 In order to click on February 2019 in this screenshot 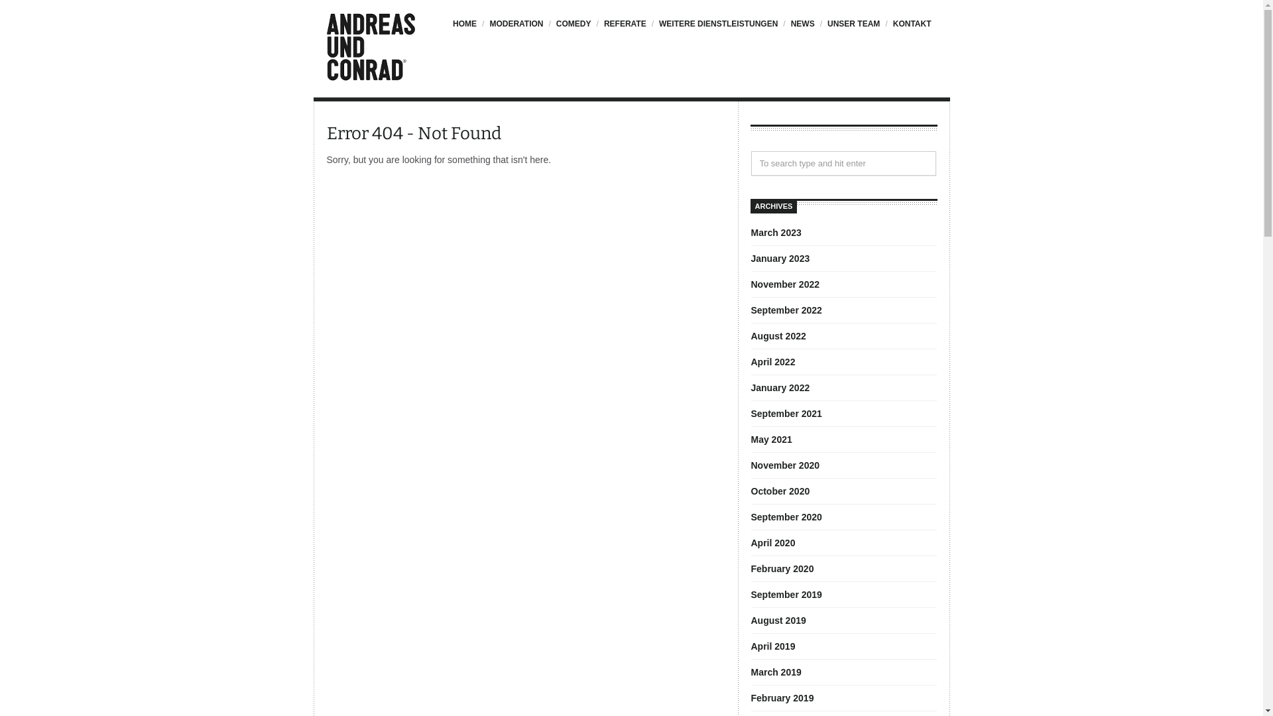, I will do `click(782, 698)`.